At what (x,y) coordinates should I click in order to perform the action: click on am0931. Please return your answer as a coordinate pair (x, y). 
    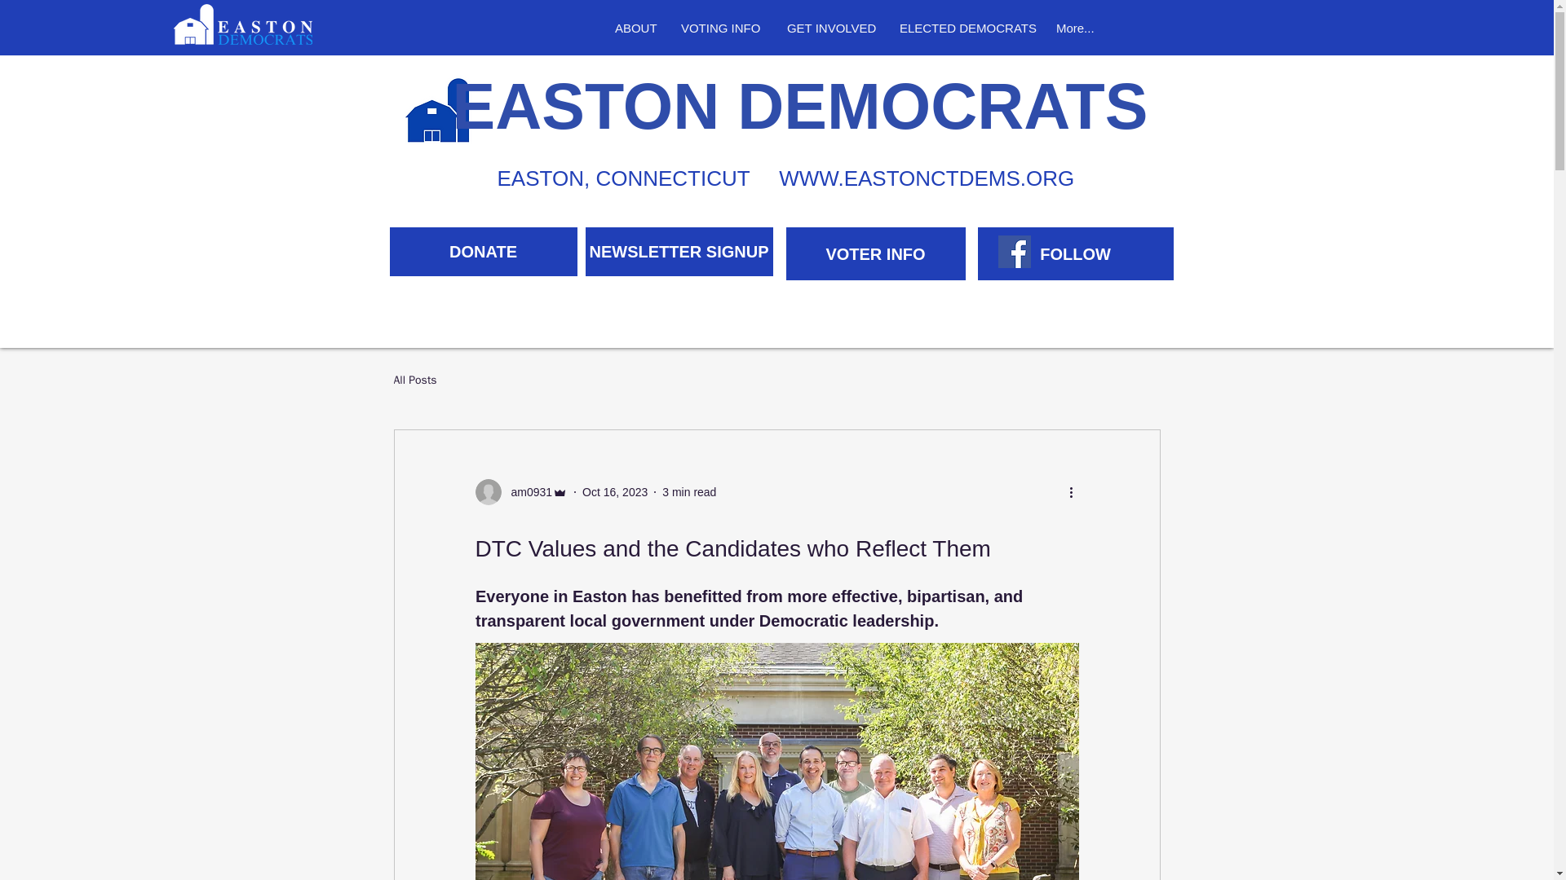
    Looking at the image, I should click on (527, 492).